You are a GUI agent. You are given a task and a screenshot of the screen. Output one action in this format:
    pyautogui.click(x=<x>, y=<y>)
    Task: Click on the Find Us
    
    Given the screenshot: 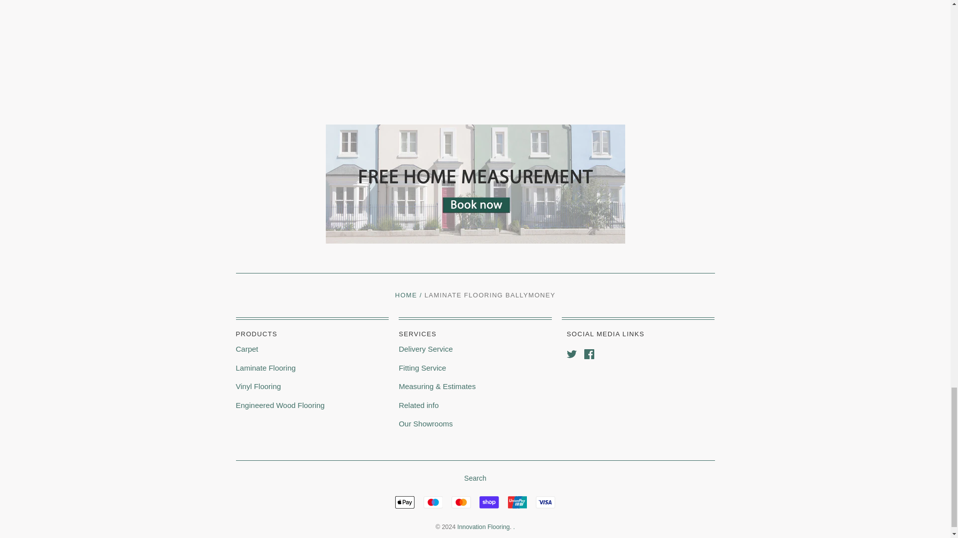 What is the action you would take?
    pyautogui.click(x=425, y=423)
    